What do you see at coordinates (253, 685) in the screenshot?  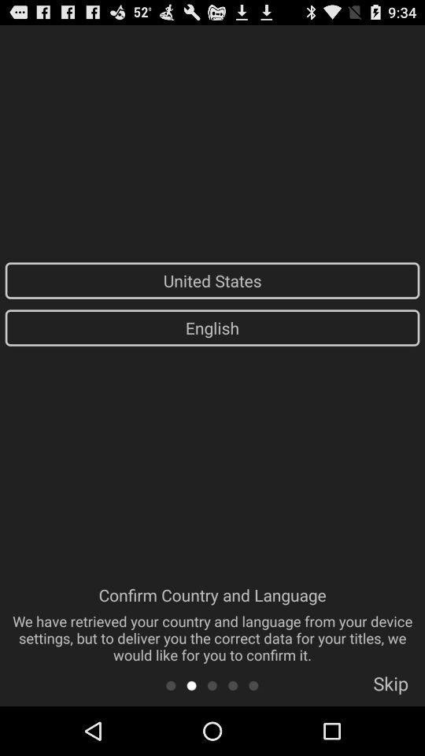 I see `go to page 5` at bounding box center [253, 685].